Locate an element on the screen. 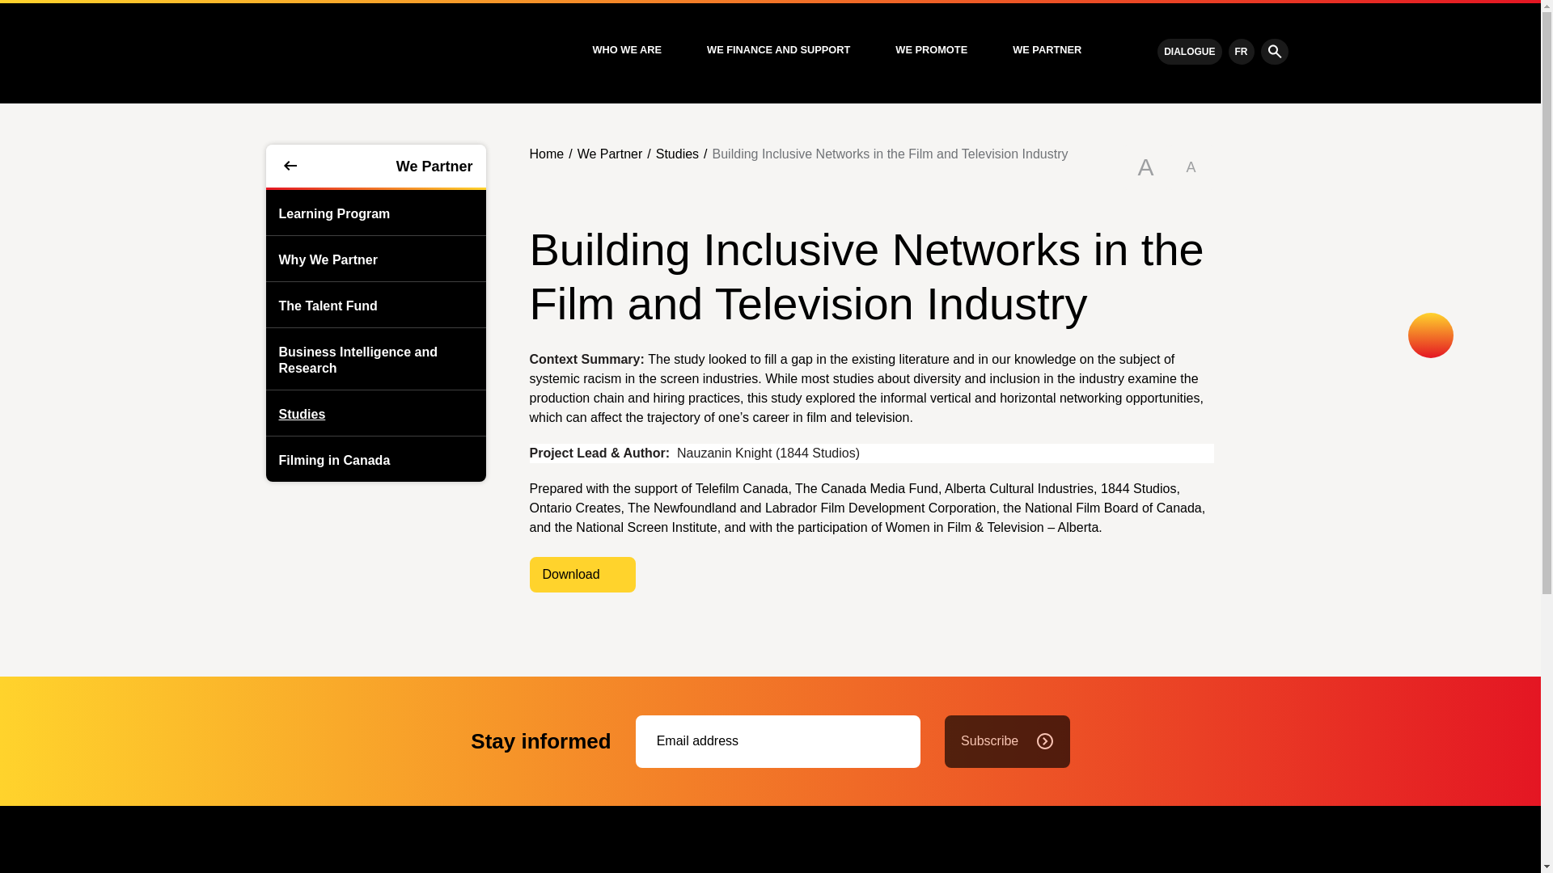 The height and width of the screenshot is (873, 1553). Learning Program is located at coordinates (327, 212).